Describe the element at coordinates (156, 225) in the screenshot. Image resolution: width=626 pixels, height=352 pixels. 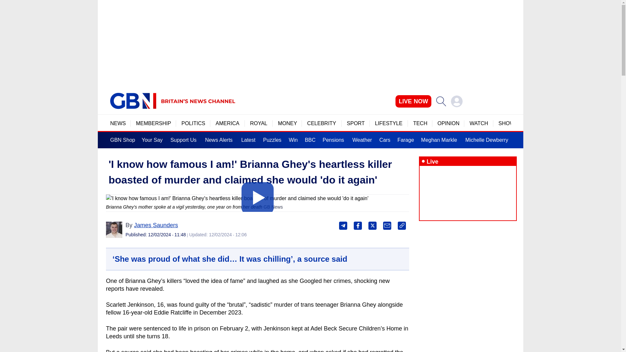
I see `James Saunders` at that location.